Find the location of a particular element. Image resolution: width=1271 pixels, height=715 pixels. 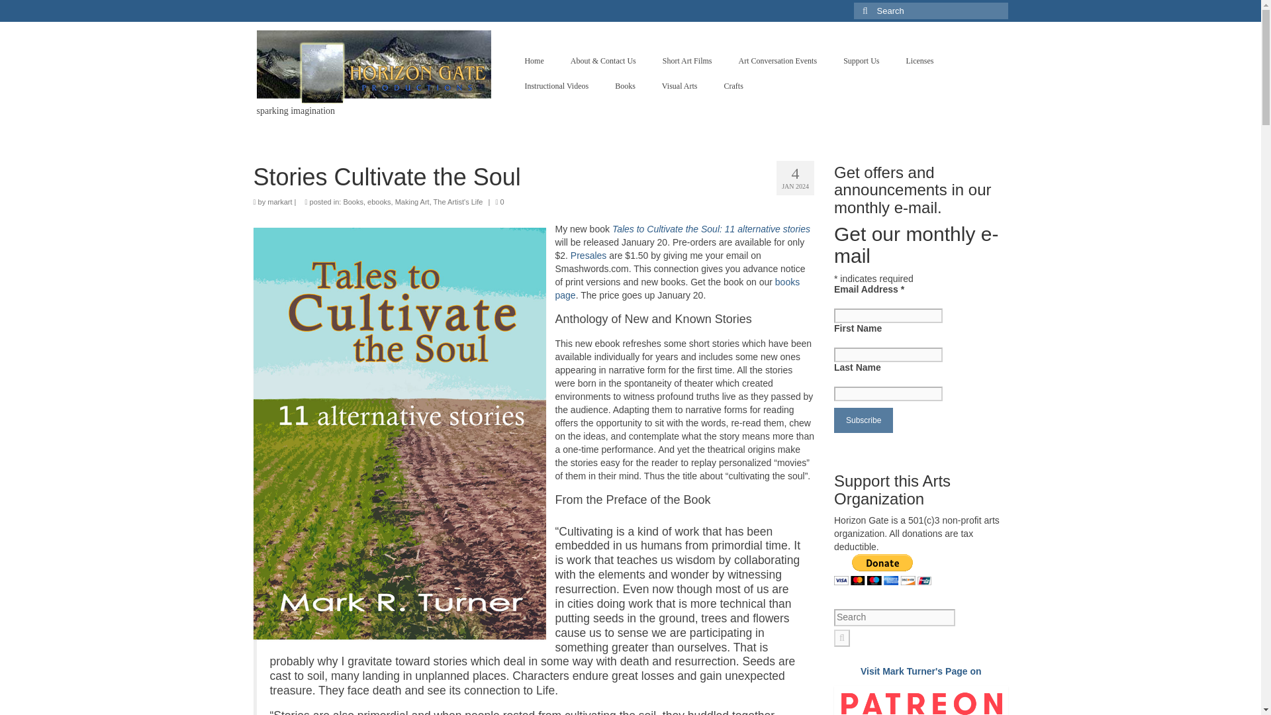

Subscribe is located at coordinates (863, 420).